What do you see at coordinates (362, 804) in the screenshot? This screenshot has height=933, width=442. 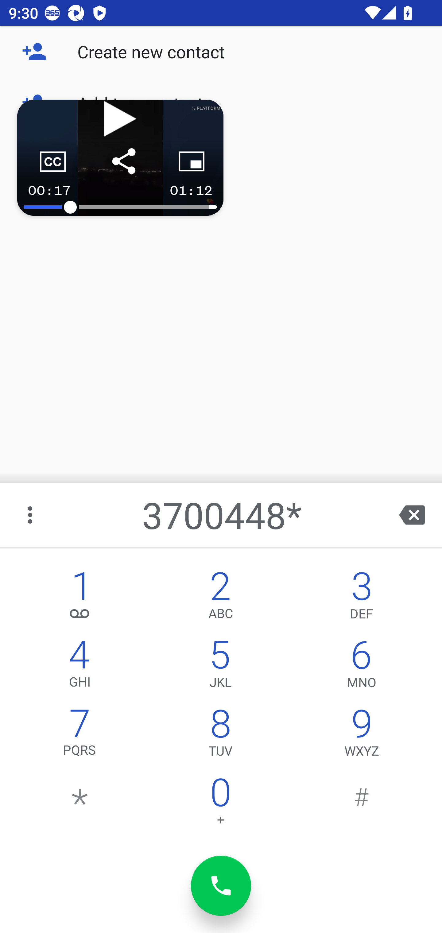 I see `#` at bounding box center [362, 804].